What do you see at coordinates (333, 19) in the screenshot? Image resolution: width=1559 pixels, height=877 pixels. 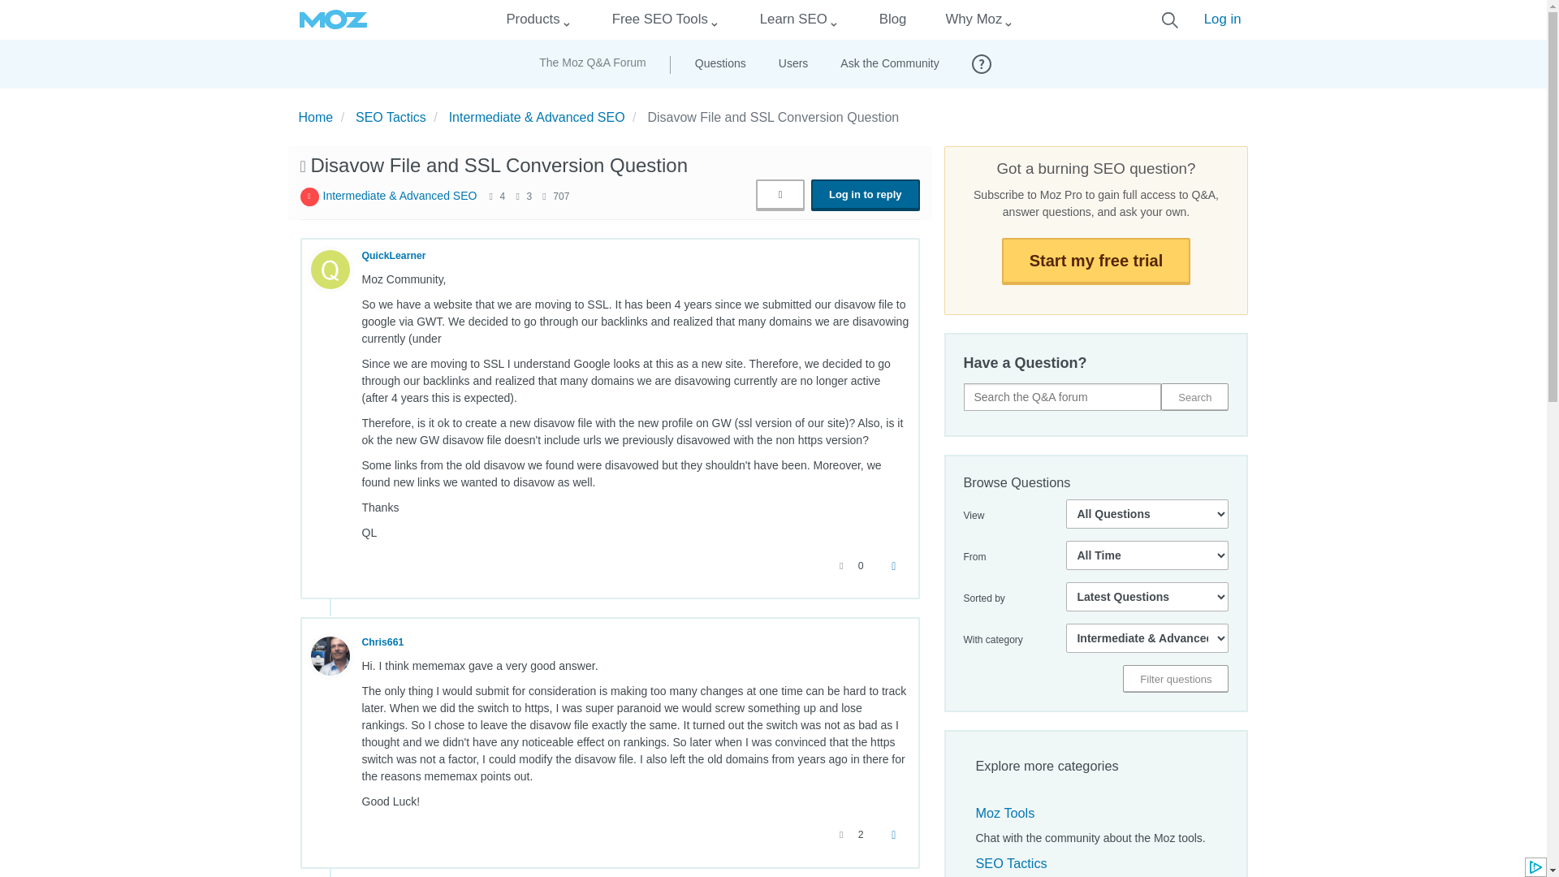 I see `Moz Home` at bounding box center [333, 19].